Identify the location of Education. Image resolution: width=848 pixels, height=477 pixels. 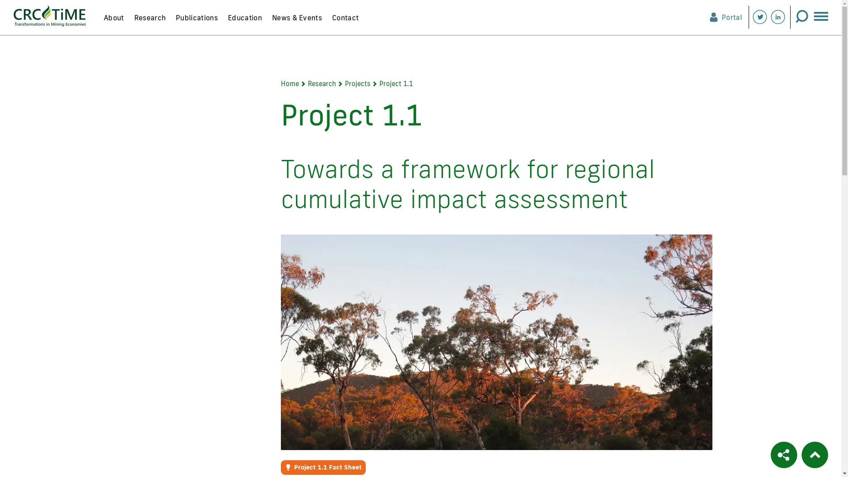
(245, 22).